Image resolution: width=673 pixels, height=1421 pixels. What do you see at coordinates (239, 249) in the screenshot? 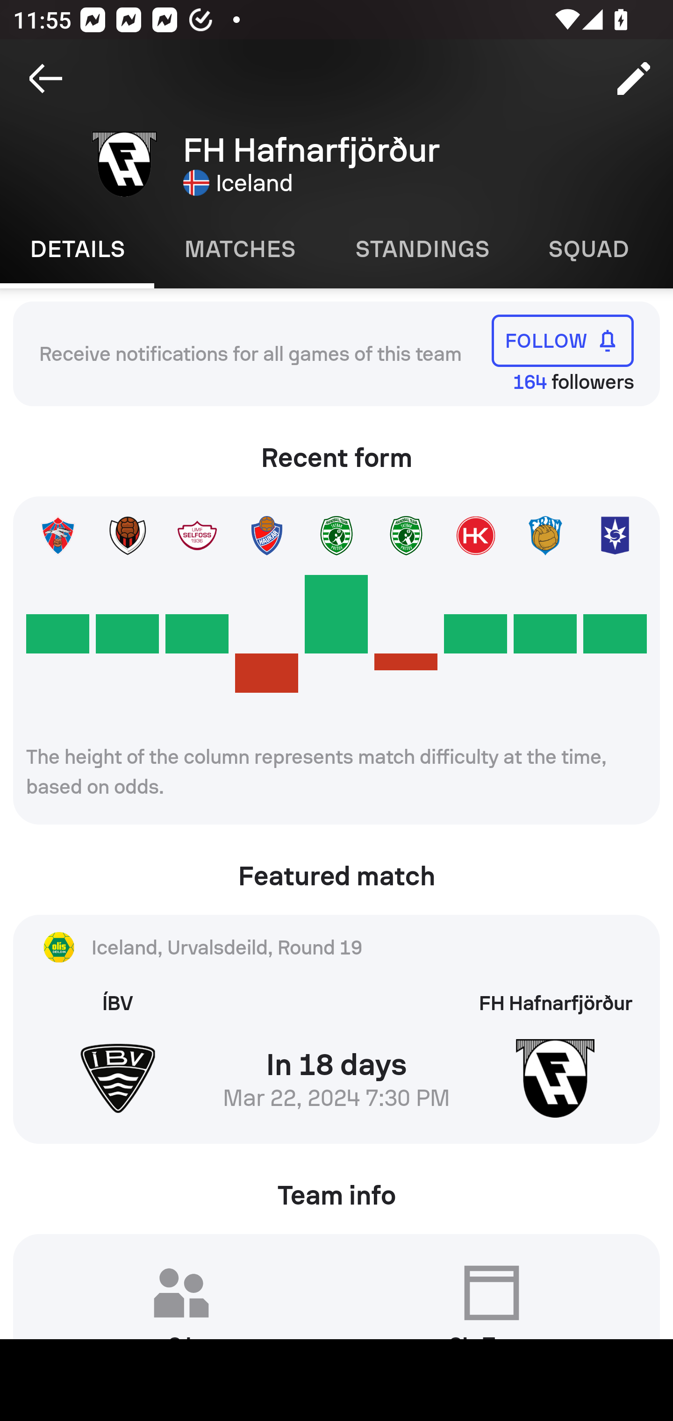
I see `Matches MATCHES` at bounding box center [239, 249].